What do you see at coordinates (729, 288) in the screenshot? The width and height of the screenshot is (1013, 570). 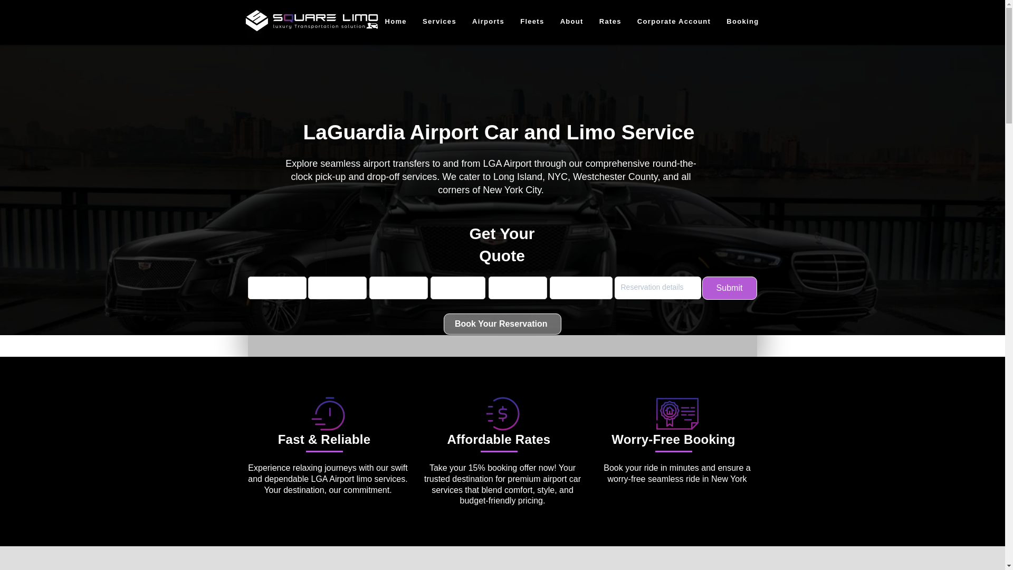 I see `Submit` at bounding box center [729, 288].